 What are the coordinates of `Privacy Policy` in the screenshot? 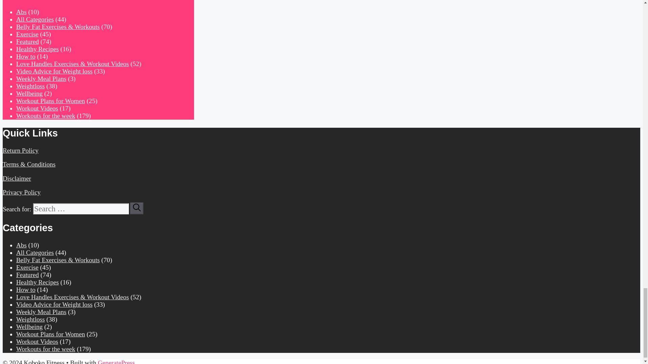 It's located at (21, 192).